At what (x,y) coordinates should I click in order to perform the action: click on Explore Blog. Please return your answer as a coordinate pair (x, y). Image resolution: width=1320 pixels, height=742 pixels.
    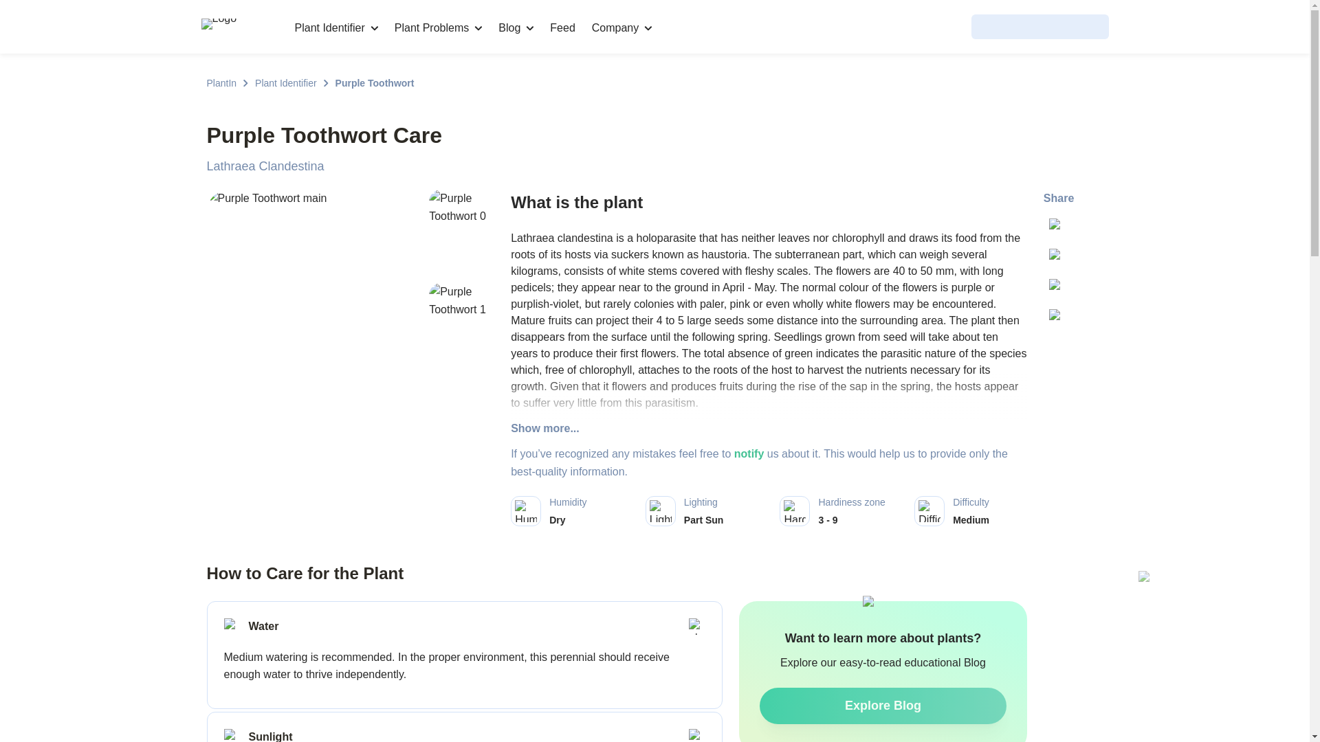
    Looking at the image, I should click on (883, 706).